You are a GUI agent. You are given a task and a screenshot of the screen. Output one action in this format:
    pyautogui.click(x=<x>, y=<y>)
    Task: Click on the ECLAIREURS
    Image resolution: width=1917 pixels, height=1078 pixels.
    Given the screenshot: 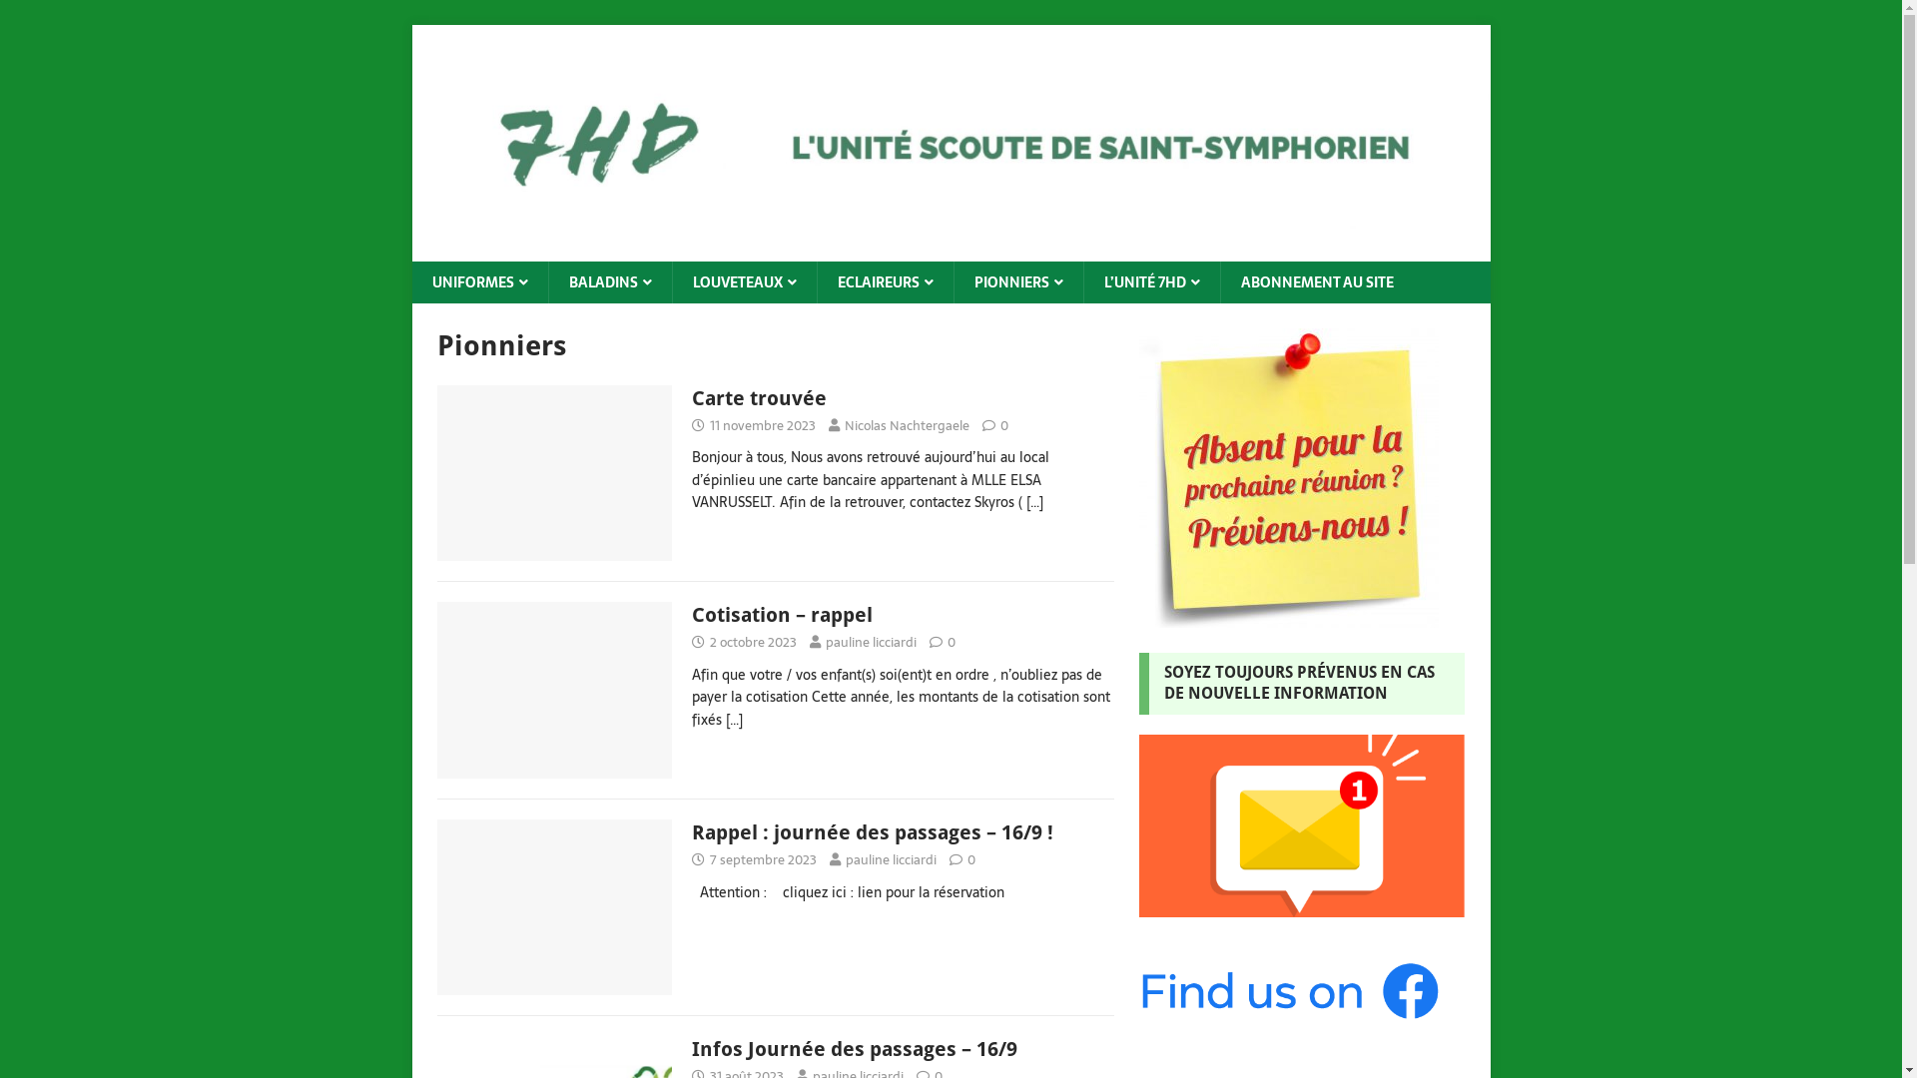 What is the action you would take?
    pyautogui.click(x=885, y=282)
    